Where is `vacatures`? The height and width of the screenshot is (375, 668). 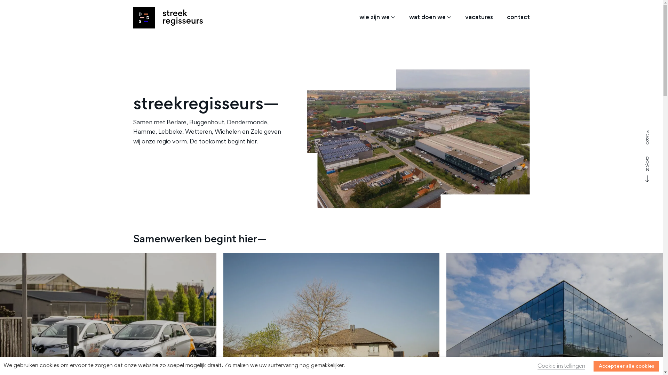 vacatures is located at coordinates (479, 18).